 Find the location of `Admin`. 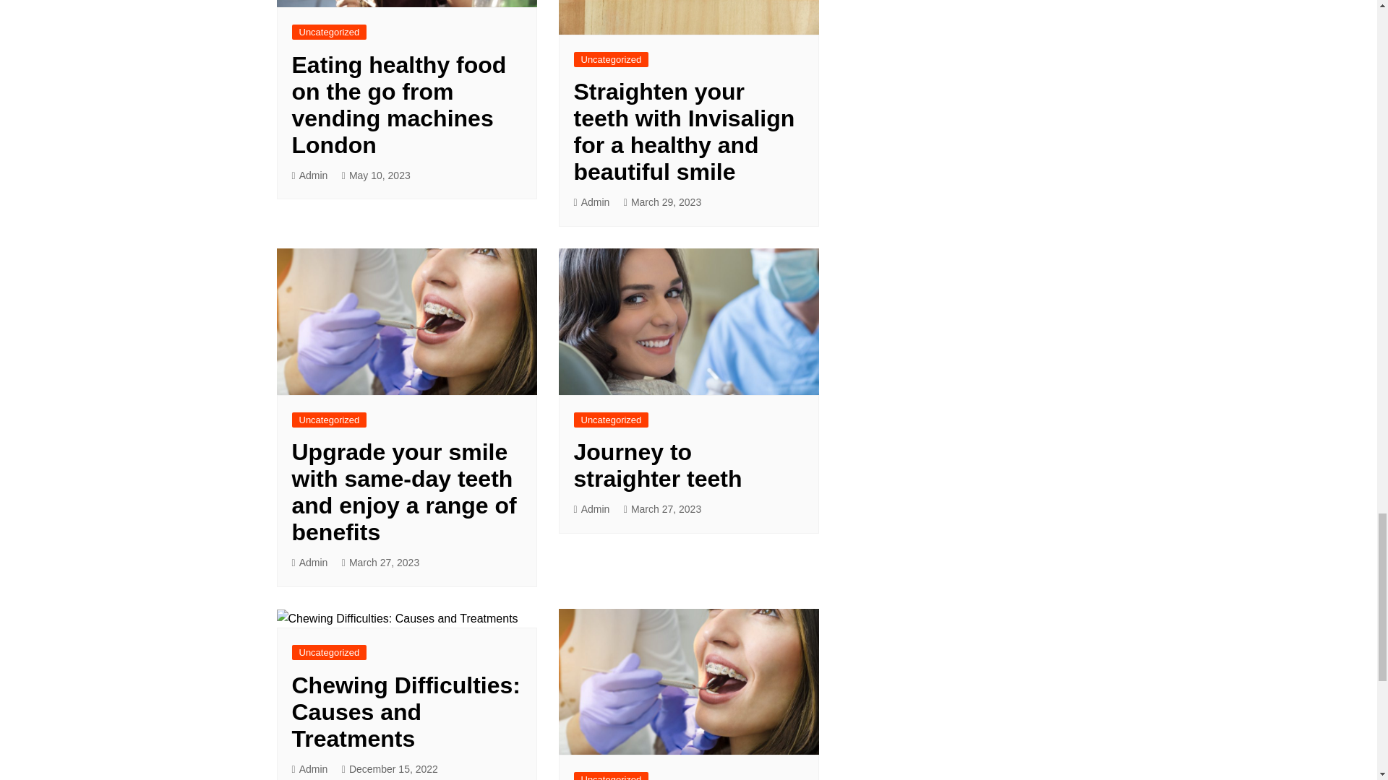

Admin is located at coordinates (309, 562).